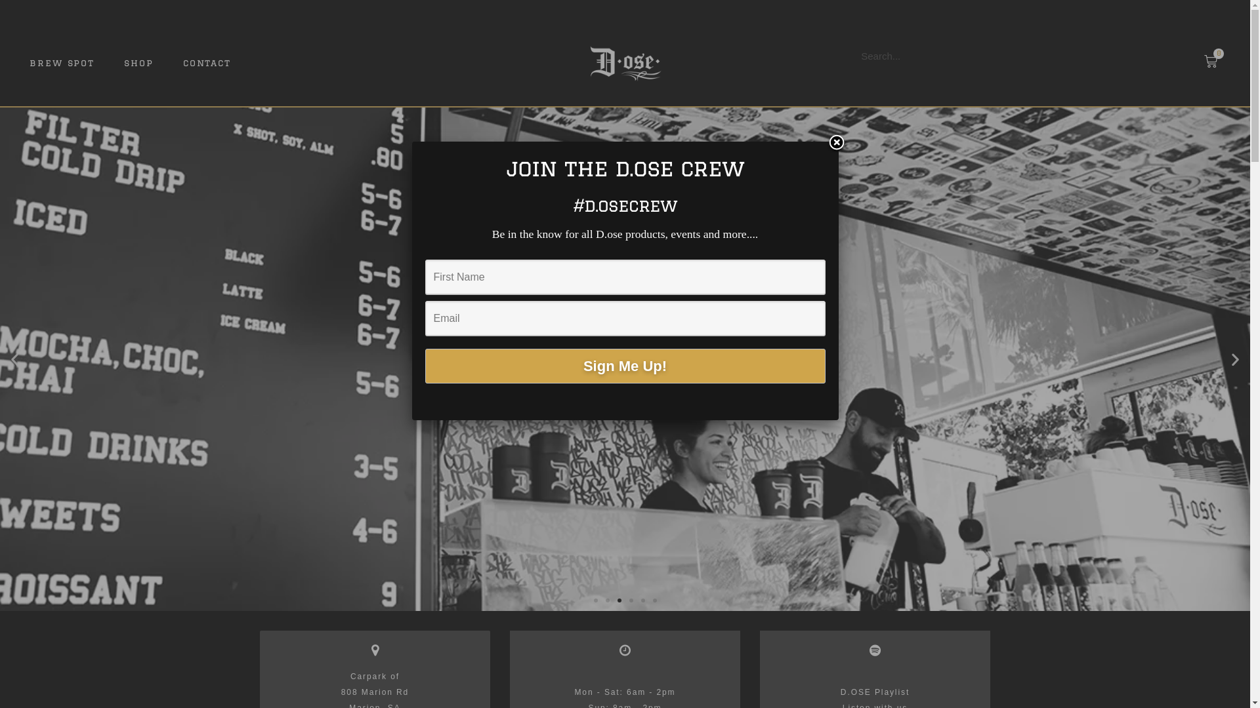  Describe the element at coordinates (625, 63) in the screenshot. I see `Dose_D-Full_White_Header` at that location.